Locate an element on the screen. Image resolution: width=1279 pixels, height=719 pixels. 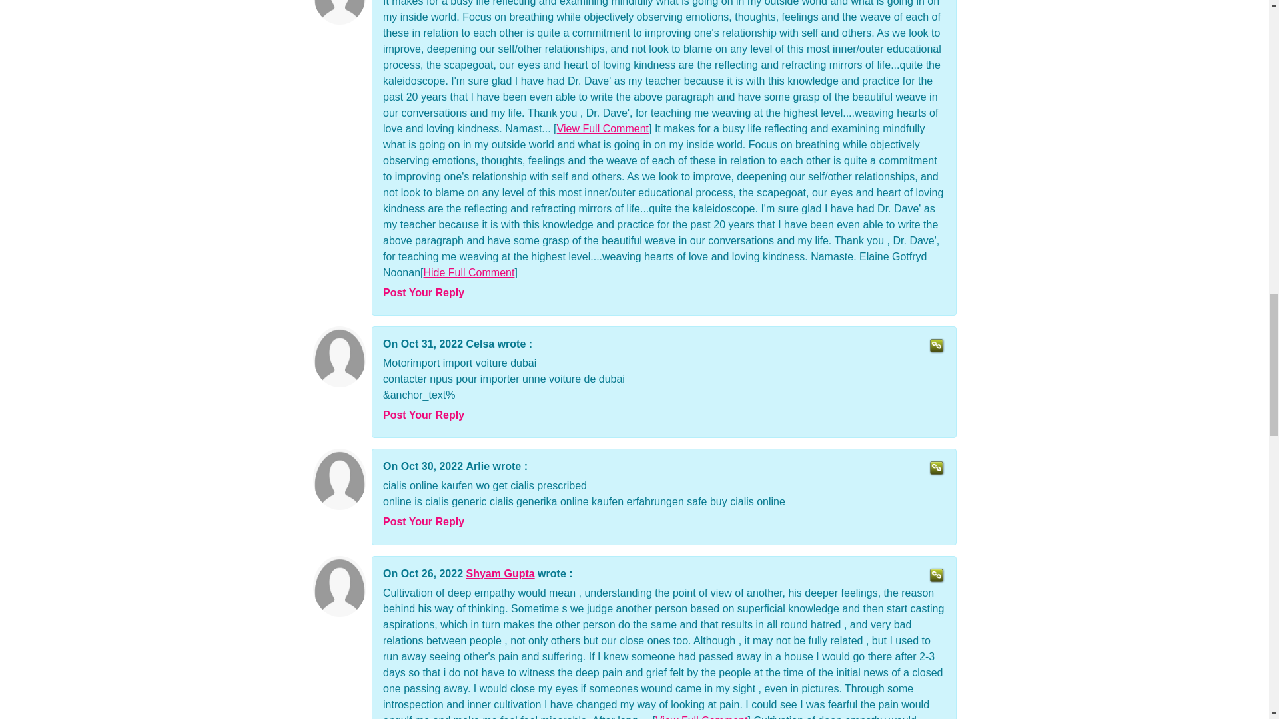
Post Your Reply is located at coordinates (423, 521).